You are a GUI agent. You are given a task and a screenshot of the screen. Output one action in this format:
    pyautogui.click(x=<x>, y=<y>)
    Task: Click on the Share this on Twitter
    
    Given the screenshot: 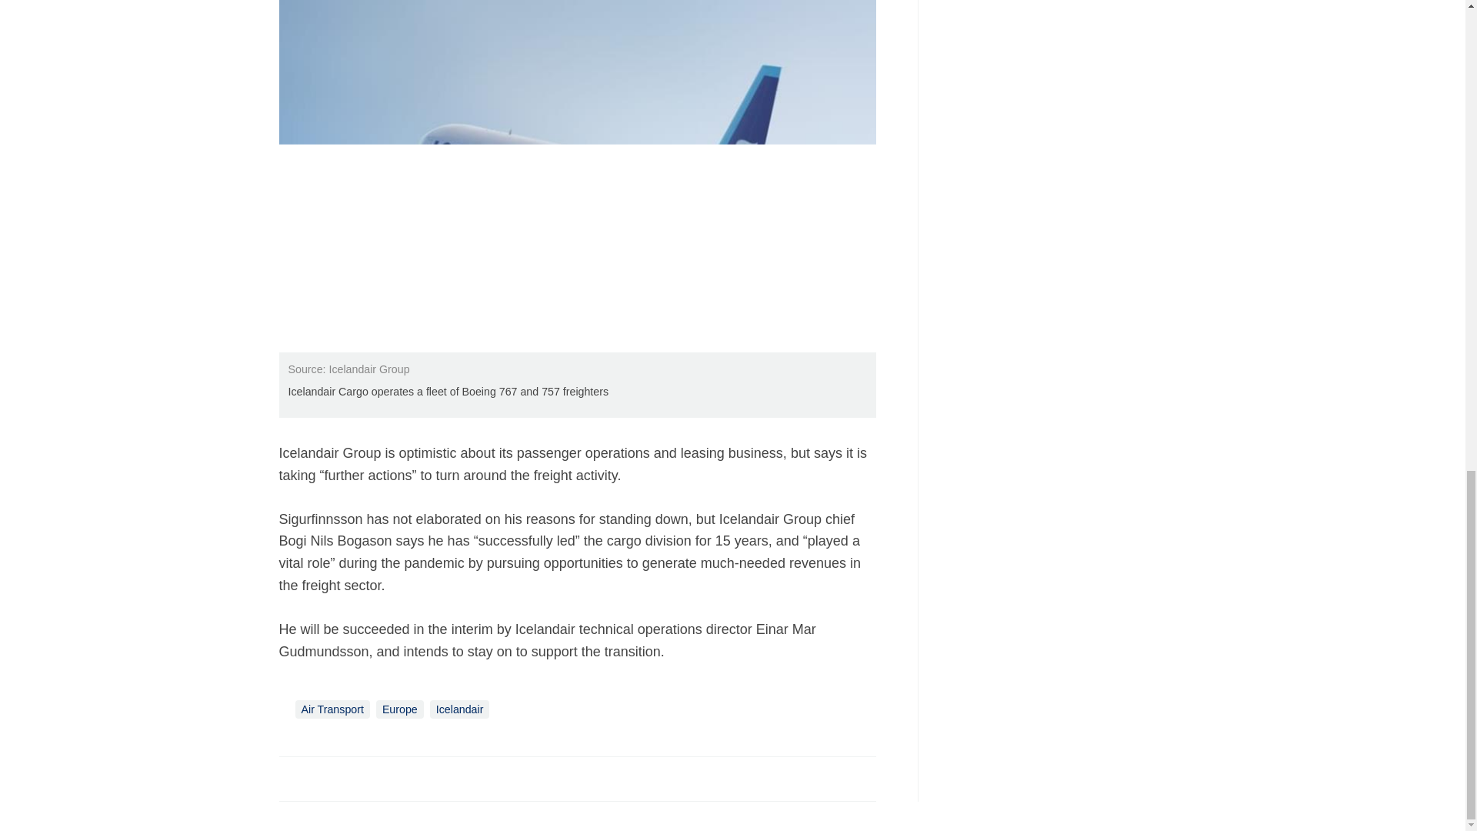 What is the action you would take?
    pyautogui.click(x=325, y=779)
    